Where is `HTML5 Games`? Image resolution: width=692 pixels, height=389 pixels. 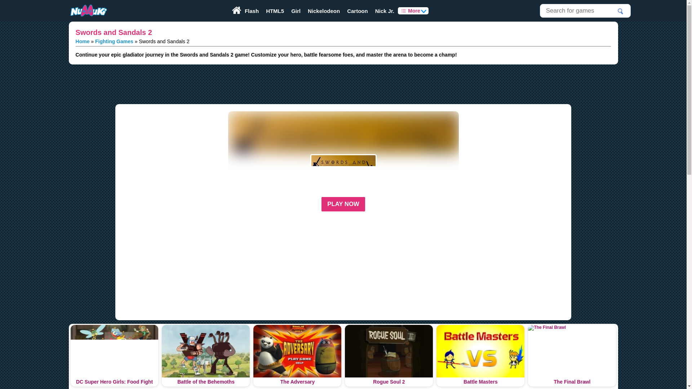 HTML5 Games is located at coordinates (275, 11).